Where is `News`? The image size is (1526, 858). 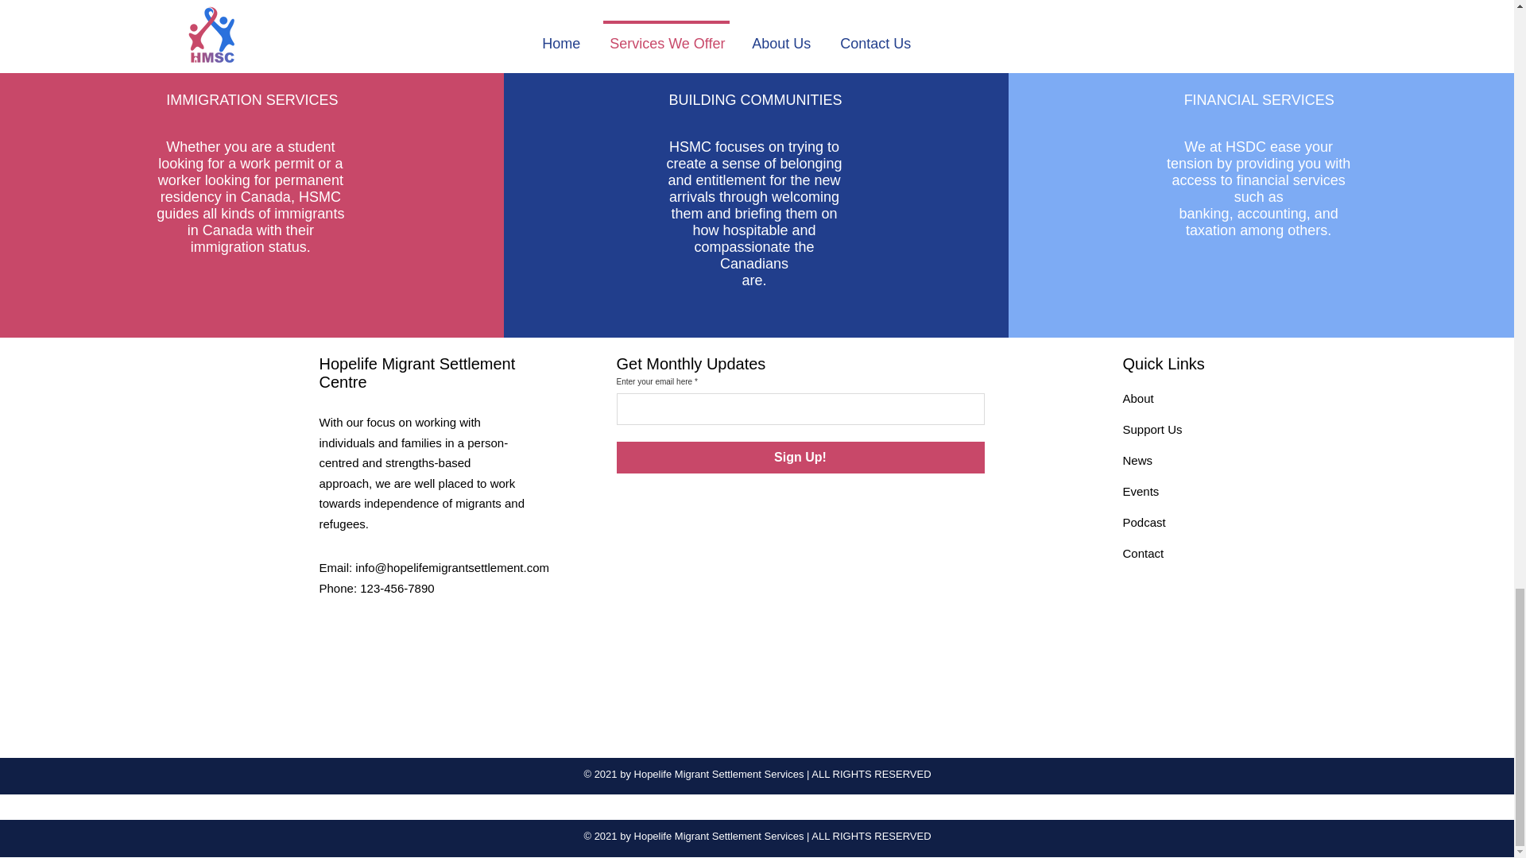
News is located at coordinates (1137, 460).